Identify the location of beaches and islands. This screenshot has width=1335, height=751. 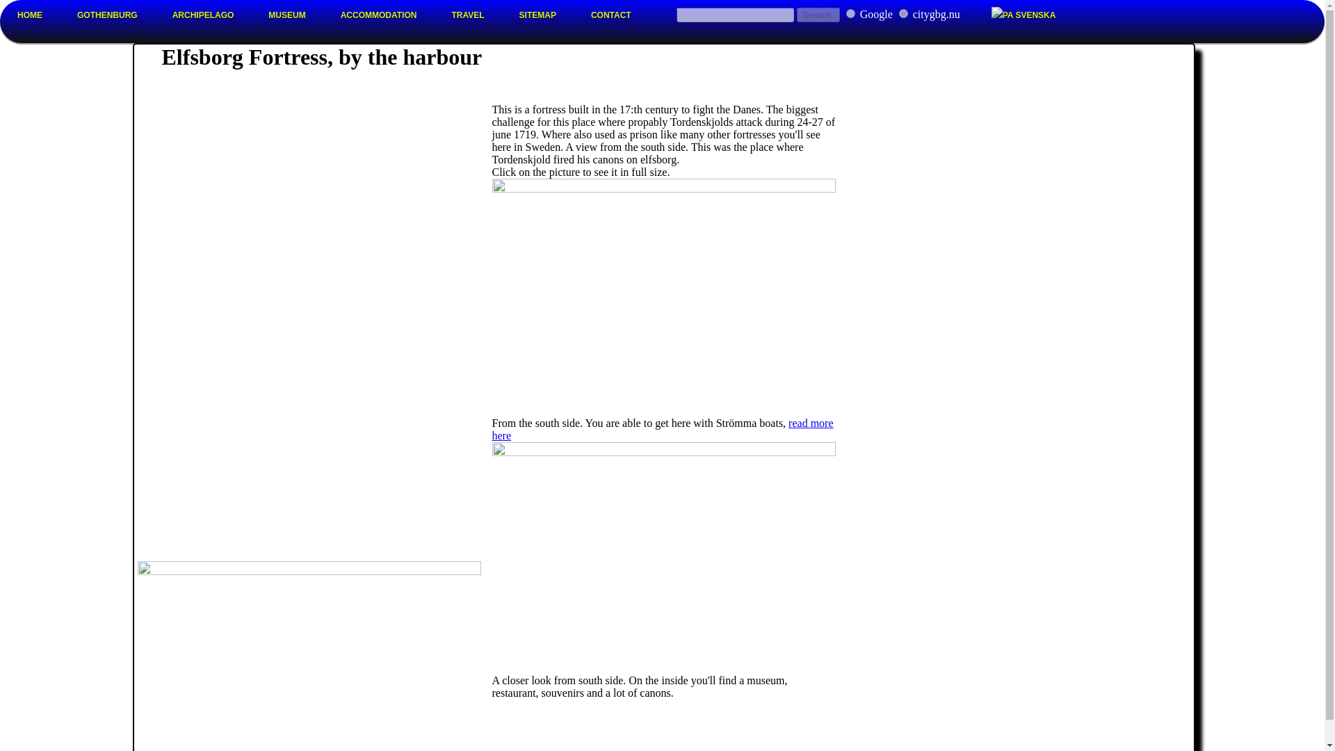
(203, 15).